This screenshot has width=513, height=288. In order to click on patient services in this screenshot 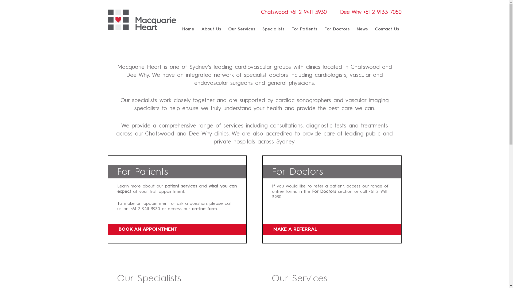, I will do `click(181, 186)`.